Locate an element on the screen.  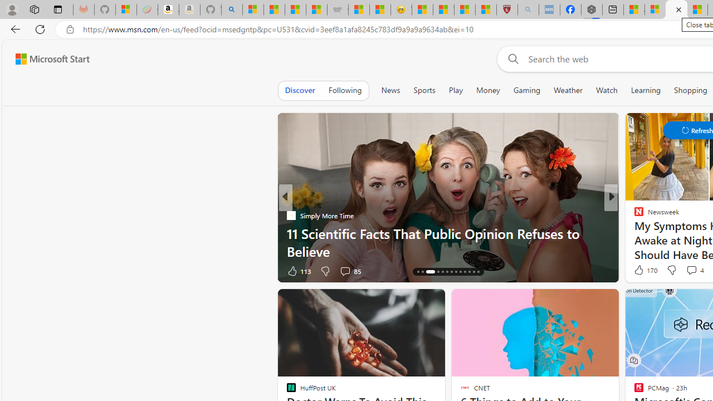
121 Like is located at coordinates (642, 271).